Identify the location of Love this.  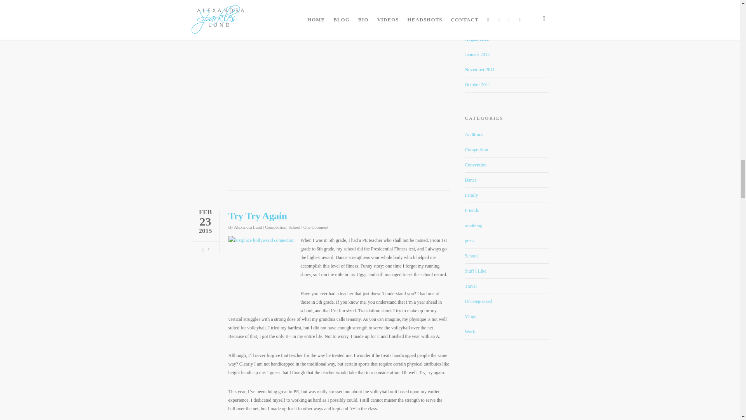
(204, 248).